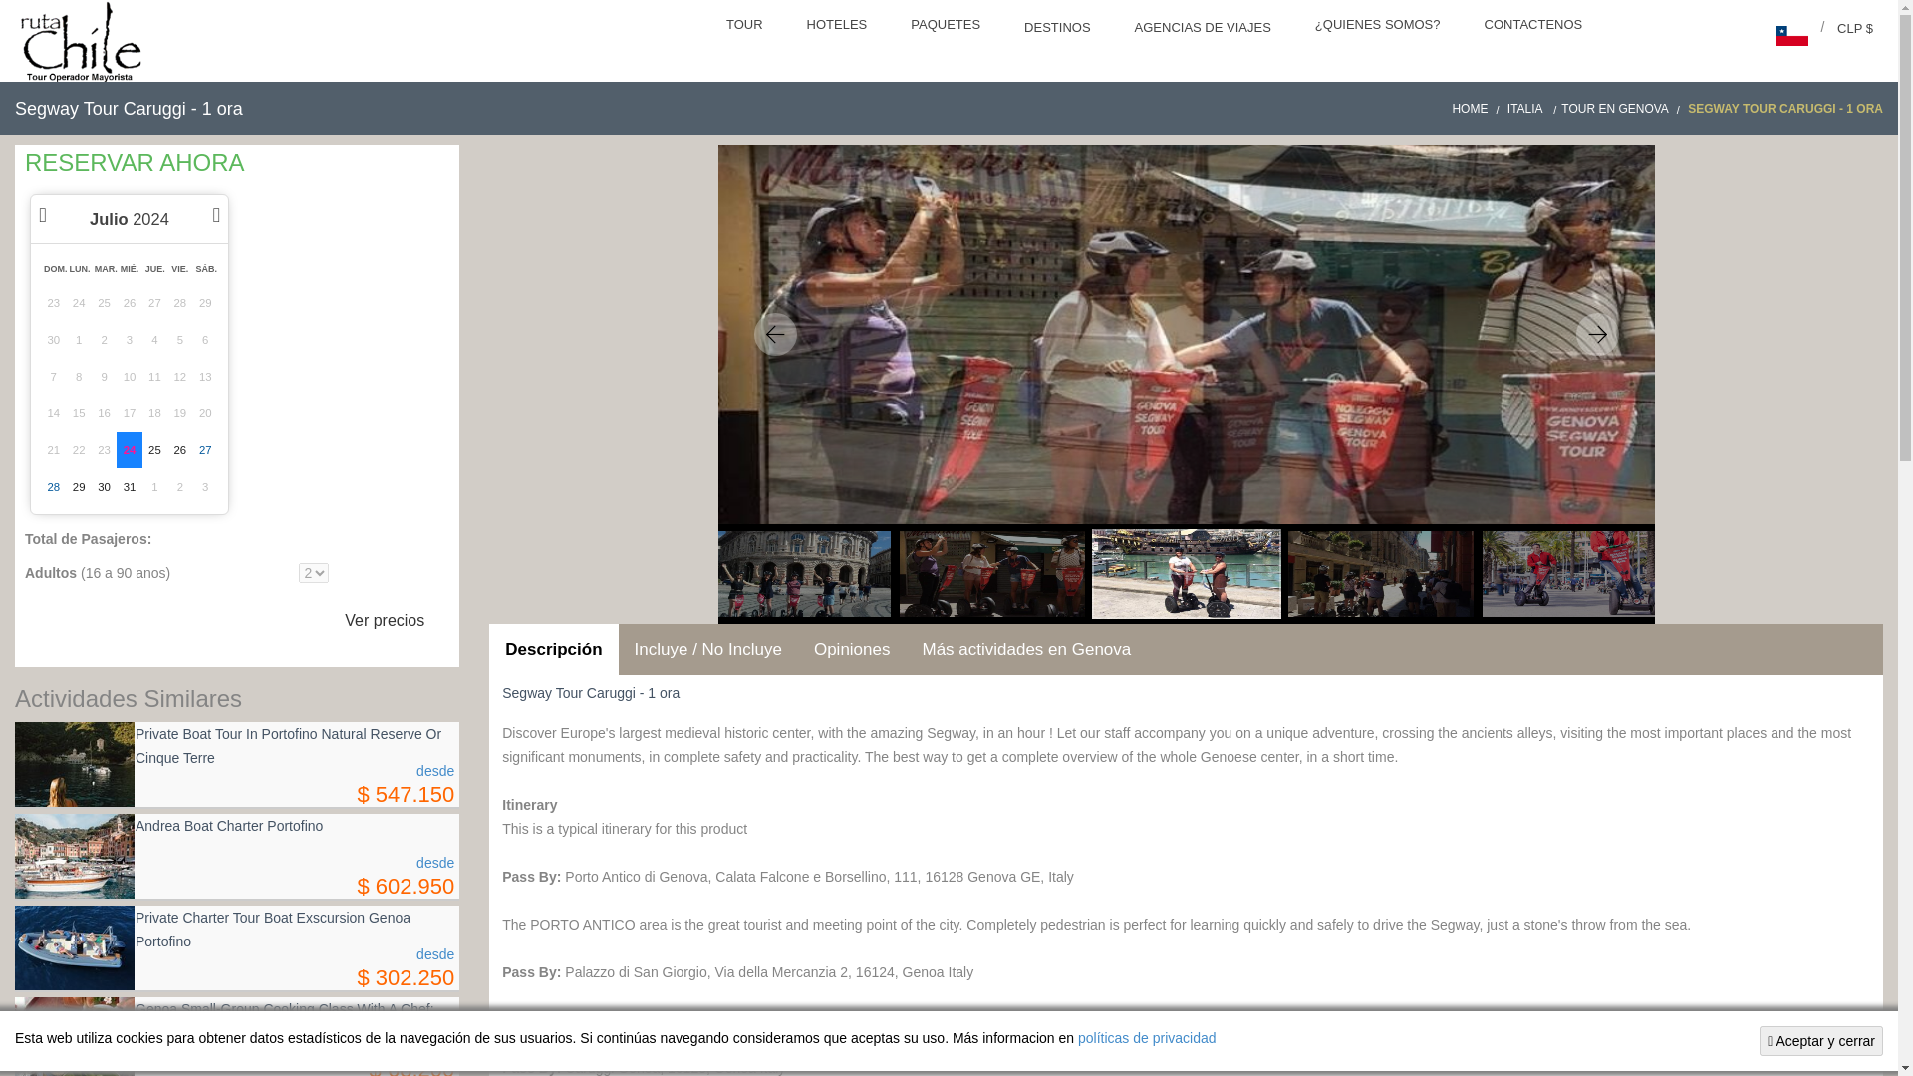  What do you see at coordinates (948, 26) in the screenshot?
I see `PAQUETES` at bounding box center [948, 26].